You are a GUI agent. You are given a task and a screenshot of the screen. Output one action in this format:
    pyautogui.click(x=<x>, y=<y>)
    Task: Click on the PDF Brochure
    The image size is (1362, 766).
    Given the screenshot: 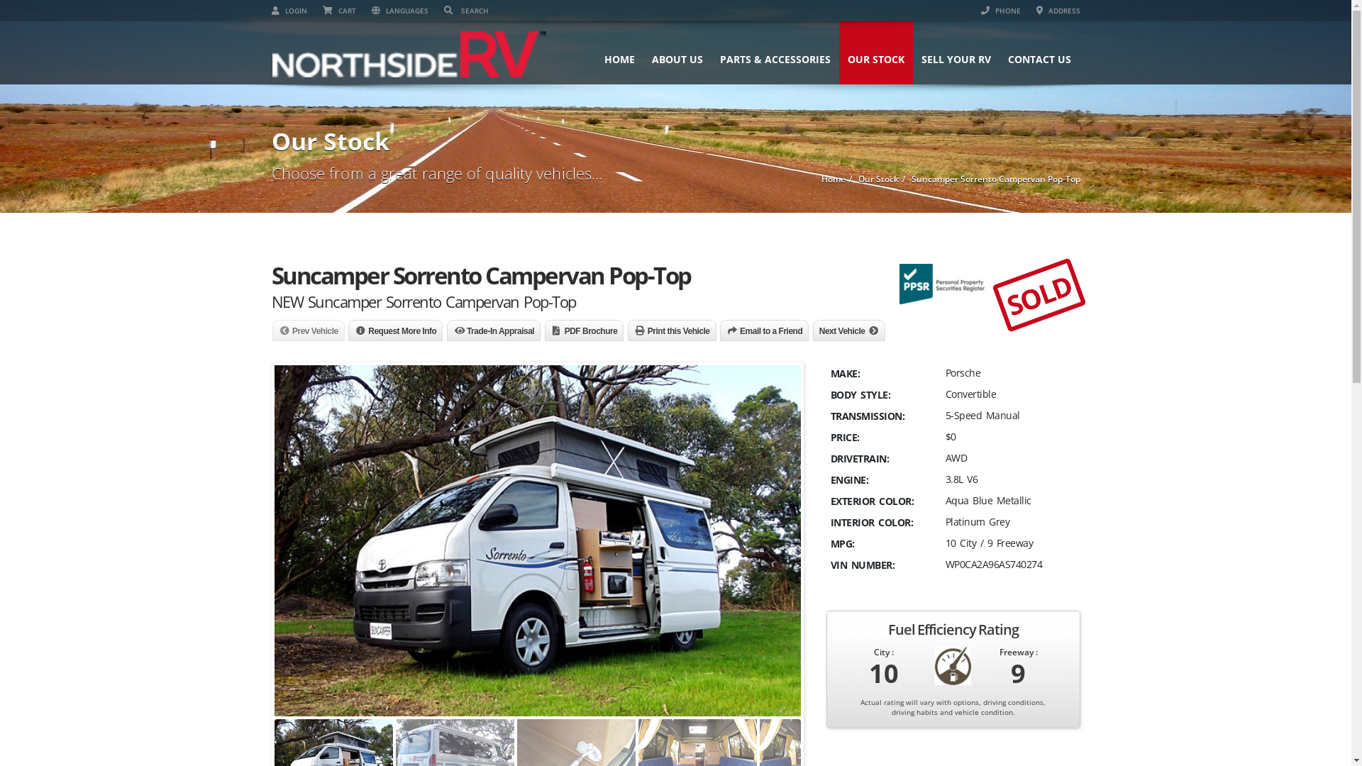 What is the action you would take?
    pyautogui.click(x=585, y=332)
    